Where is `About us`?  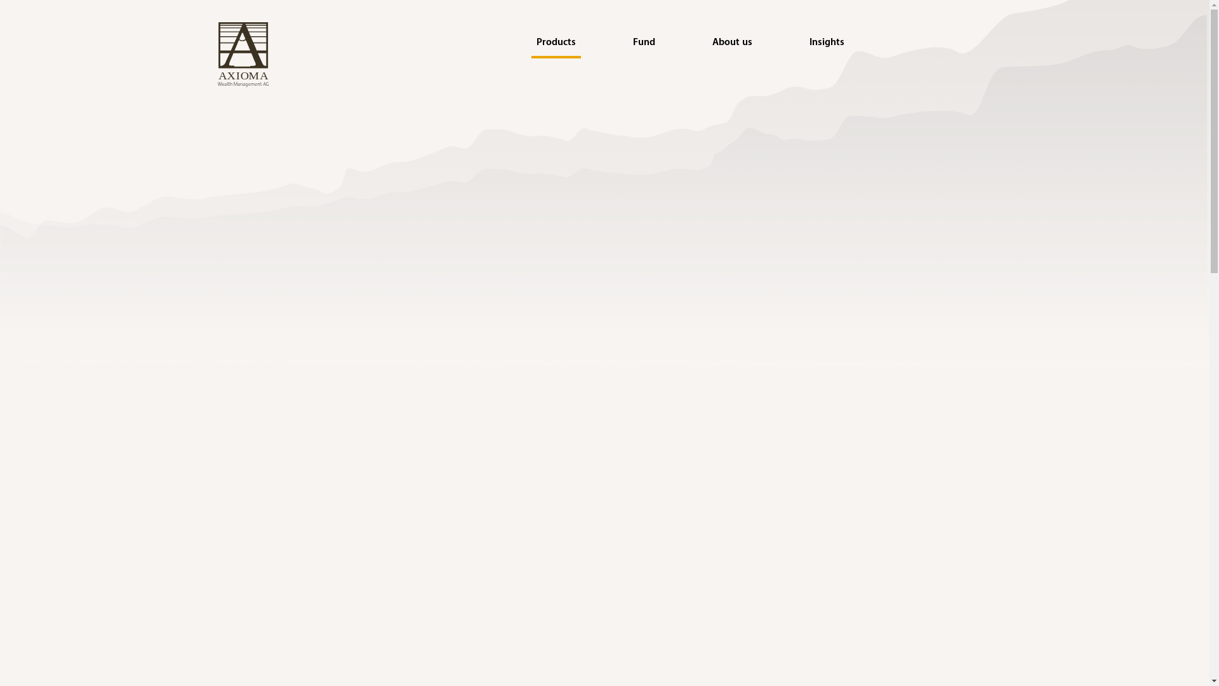 About us is located at coordinates (733, 42).